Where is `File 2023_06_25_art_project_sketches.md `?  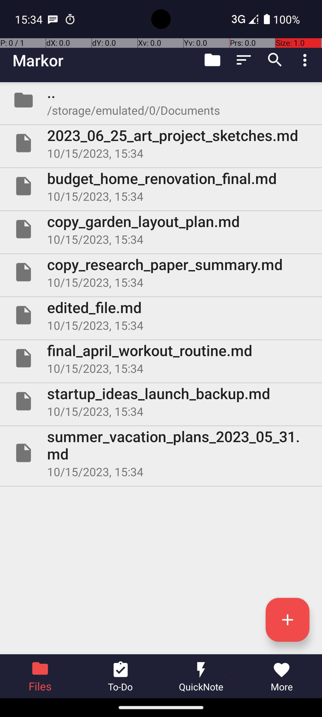
File 2023_06_25_art_project_sketches.md  is located at coordinates (161, 143).